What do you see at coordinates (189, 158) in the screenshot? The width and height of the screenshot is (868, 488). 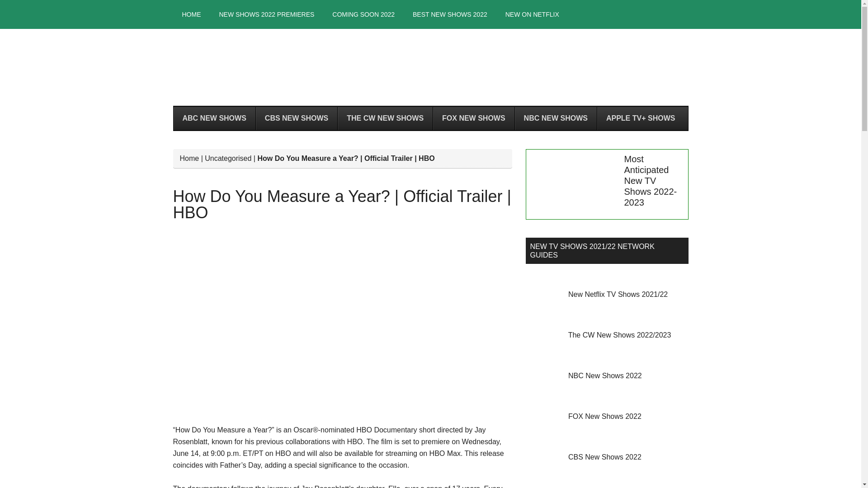 I see `Home` at bounding box center [189, 158].